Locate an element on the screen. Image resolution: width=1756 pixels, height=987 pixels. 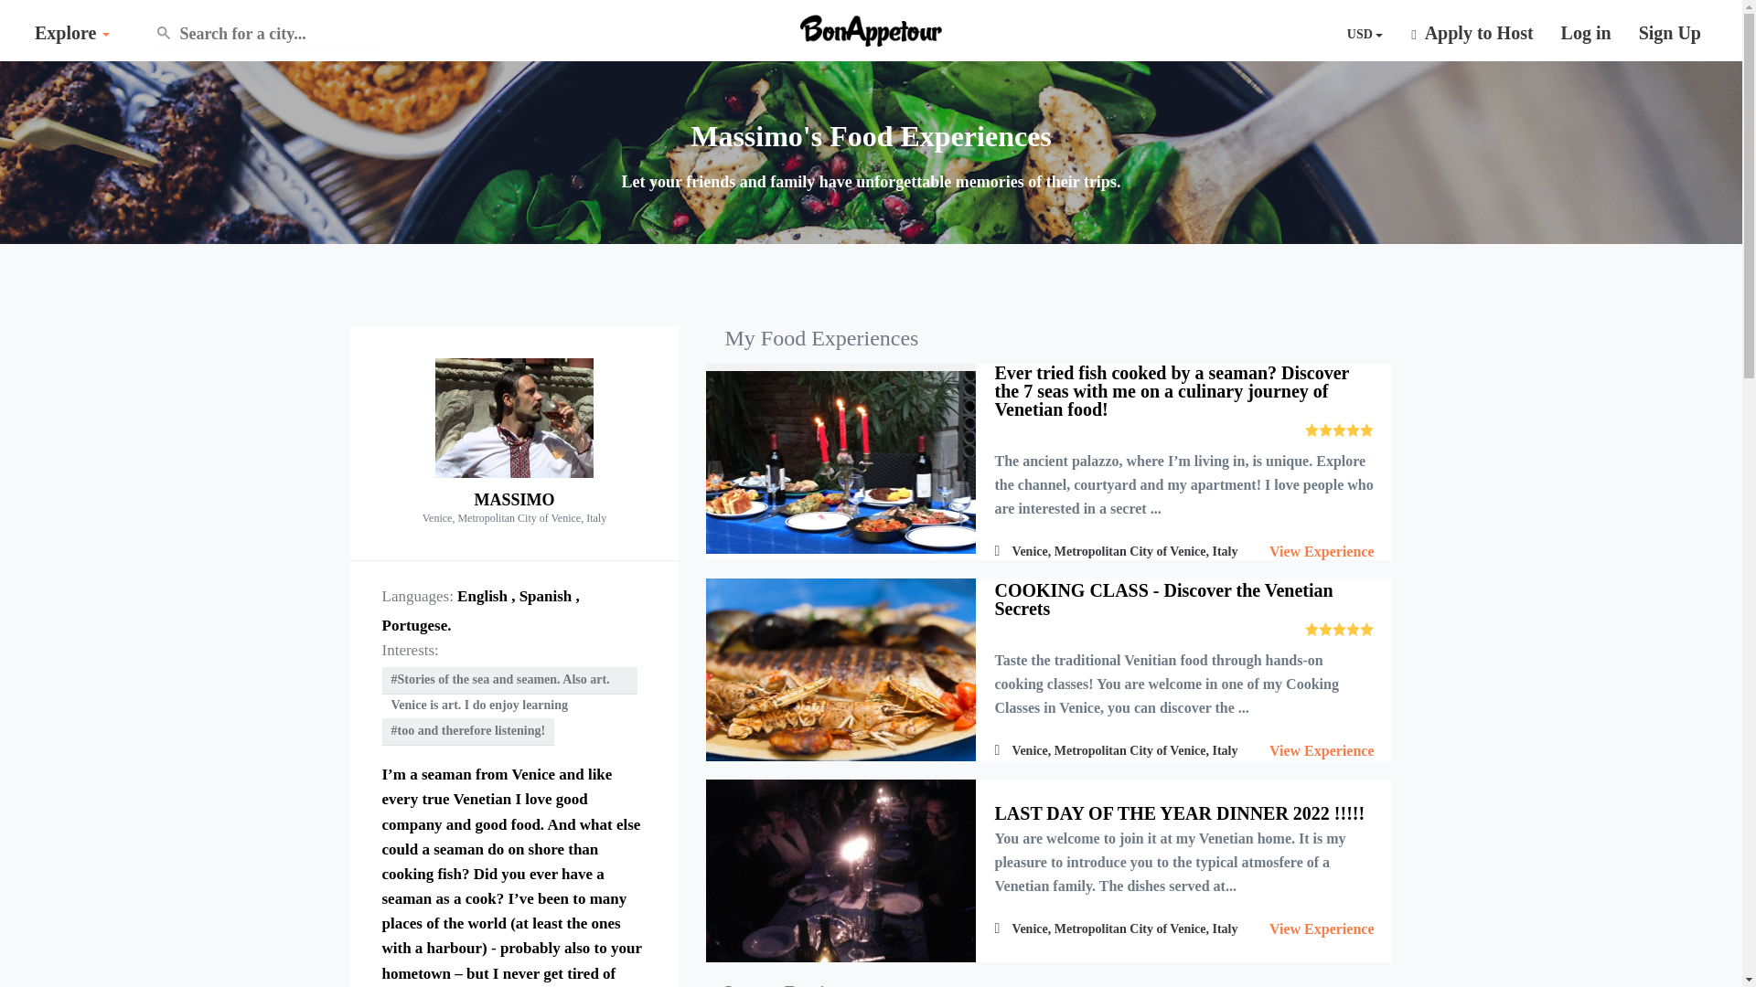
View Experience is located at coordinates (1321, 929).